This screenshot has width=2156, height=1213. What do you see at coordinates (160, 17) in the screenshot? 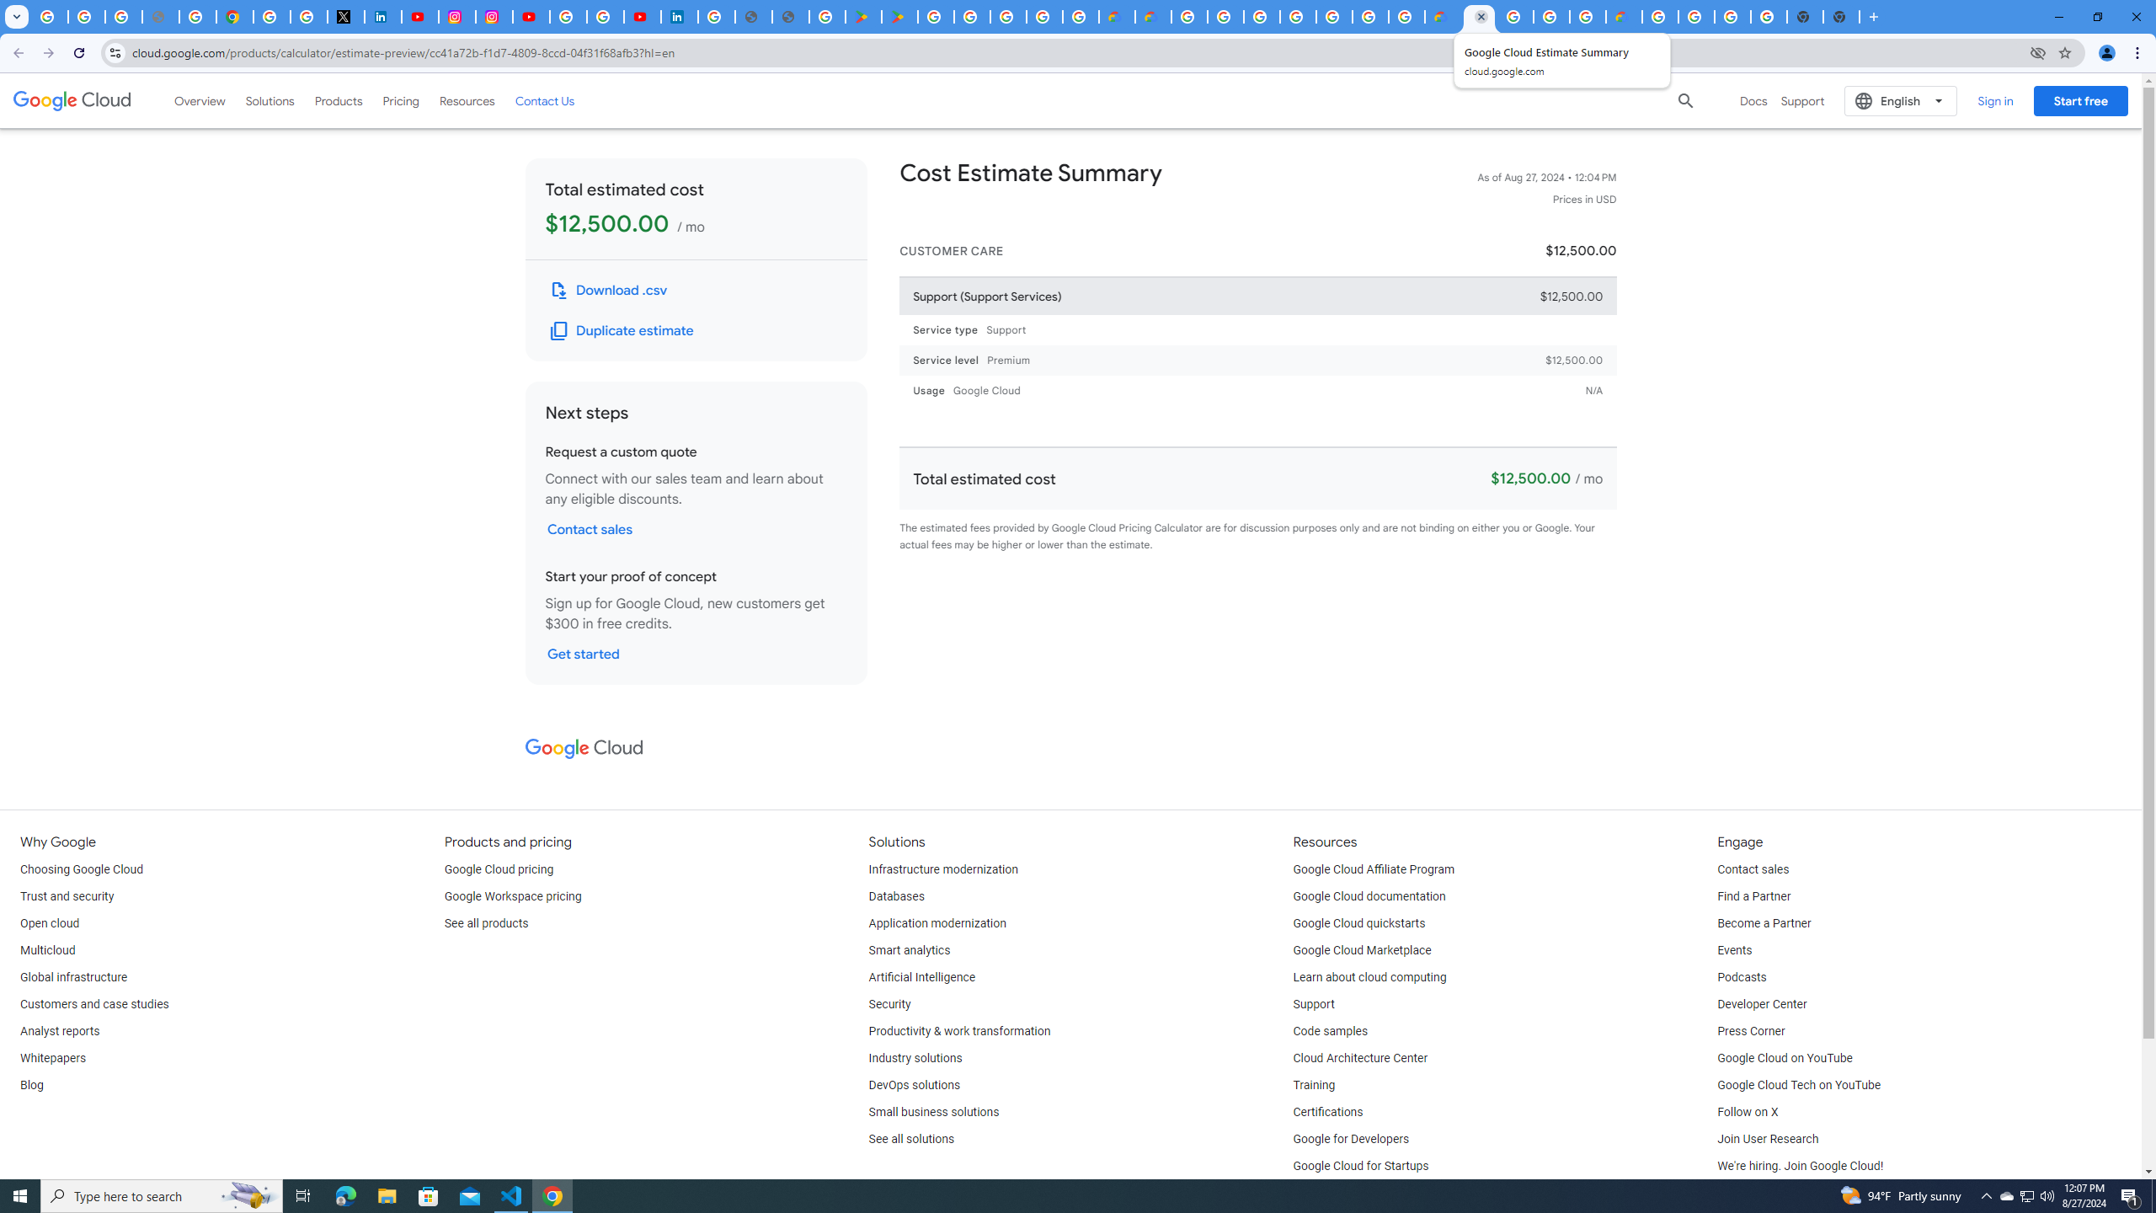
I see `support.google.com - Network error` at bounding box center [160, 17].